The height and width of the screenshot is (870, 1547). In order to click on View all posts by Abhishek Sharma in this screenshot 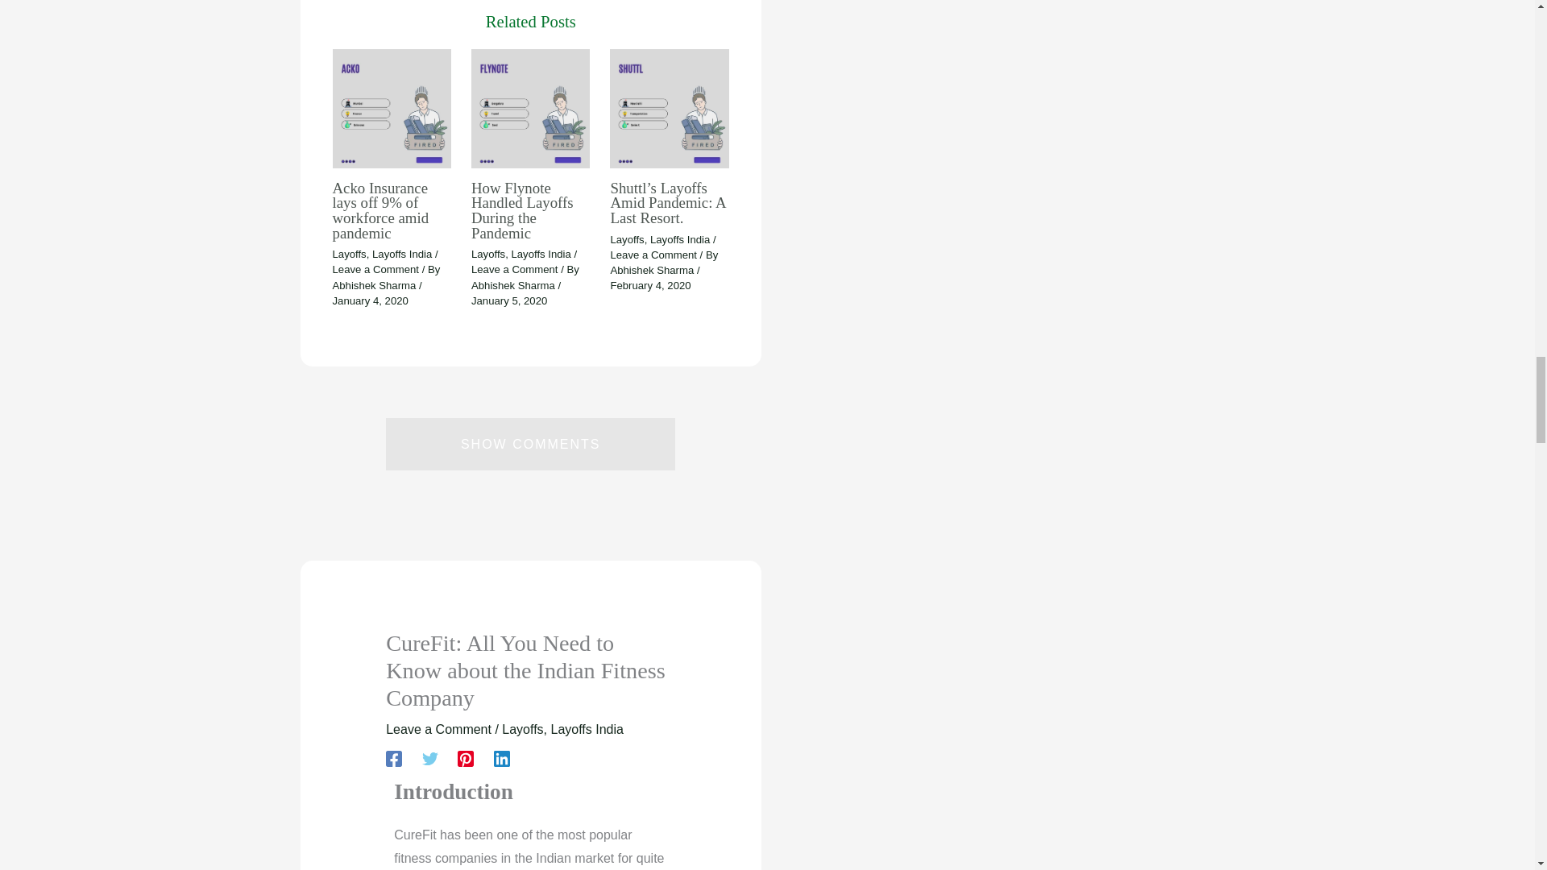, I will do `click(653, 271)`.